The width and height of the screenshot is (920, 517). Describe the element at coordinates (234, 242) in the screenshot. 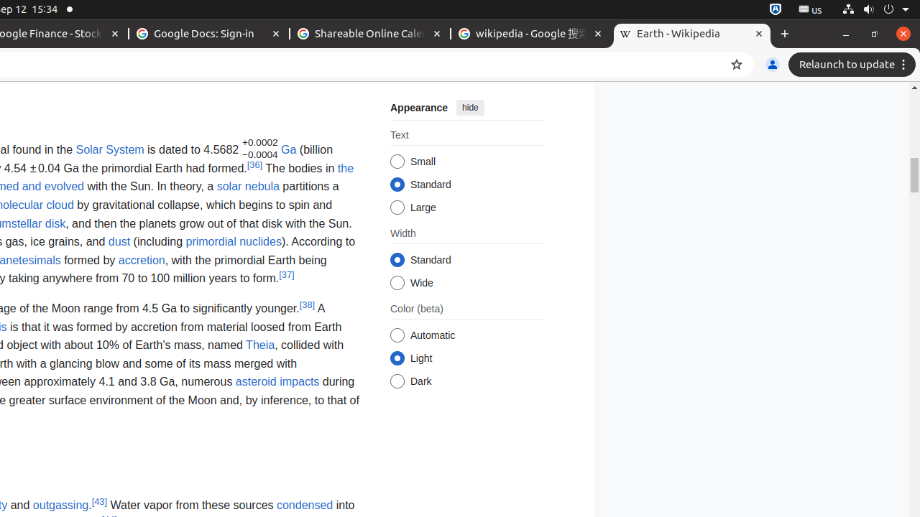

I see `primordial nuclides` at that location.